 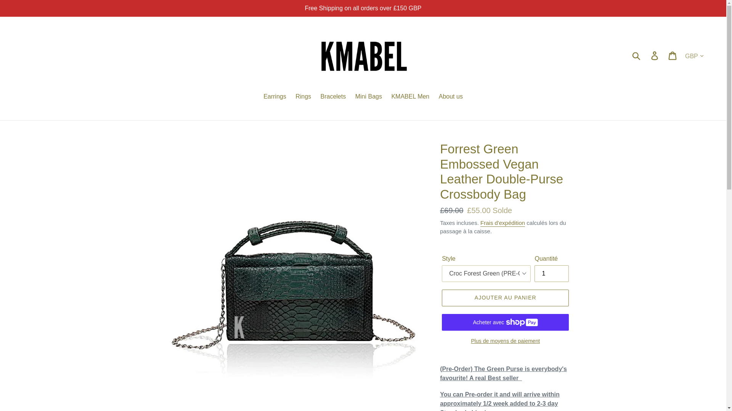 I want to click on Rings, so click(x=303, y=97).